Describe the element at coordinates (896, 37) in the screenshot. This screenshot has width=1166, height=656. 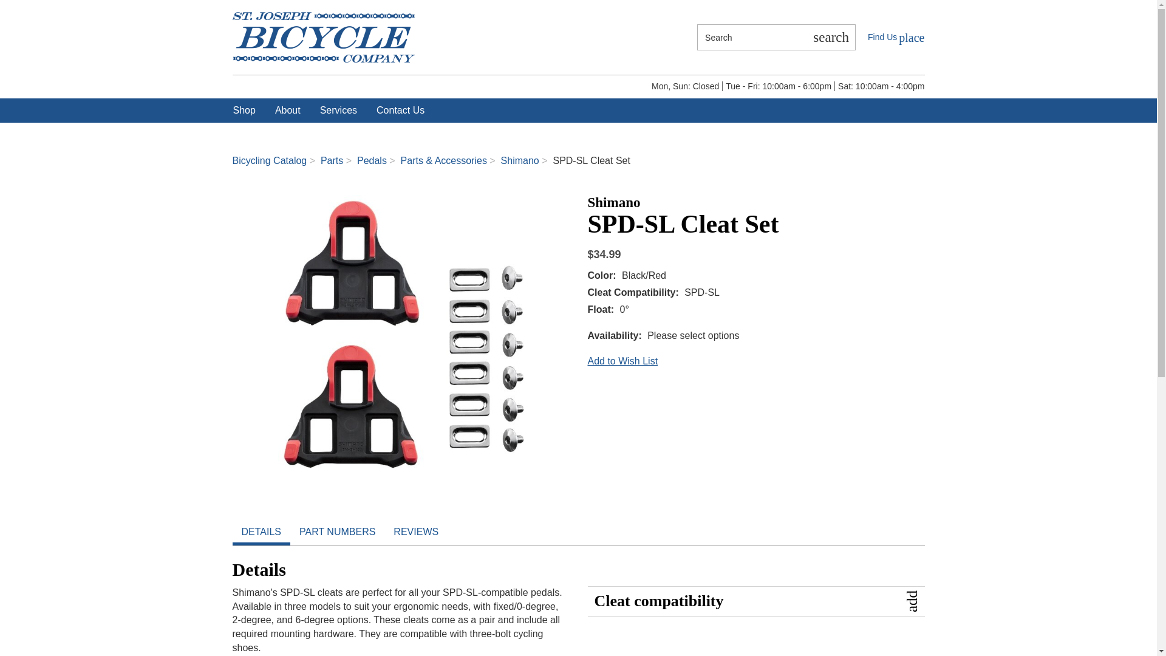
I see `Store` at that location.